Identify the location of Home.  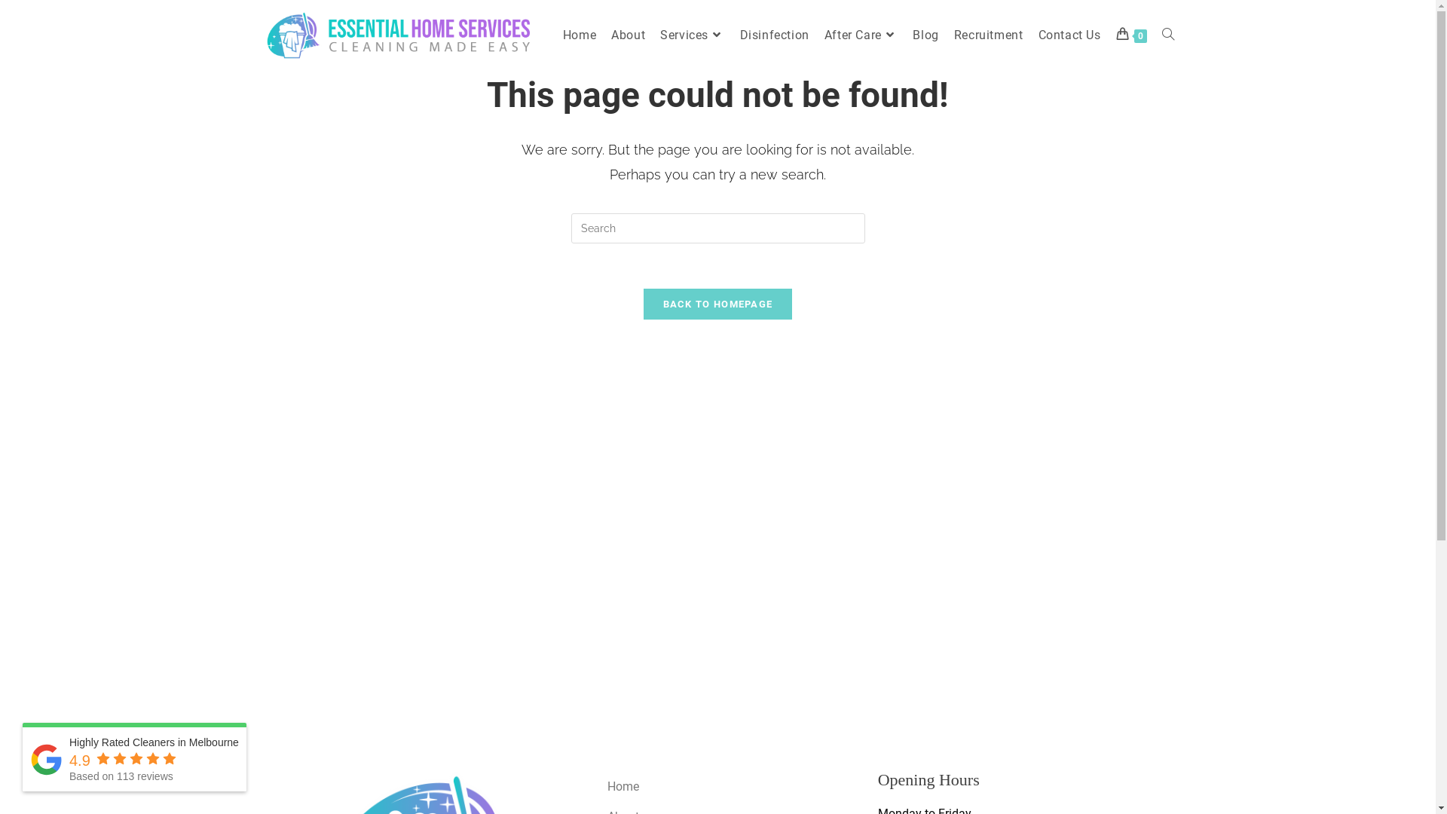
(736, 787).